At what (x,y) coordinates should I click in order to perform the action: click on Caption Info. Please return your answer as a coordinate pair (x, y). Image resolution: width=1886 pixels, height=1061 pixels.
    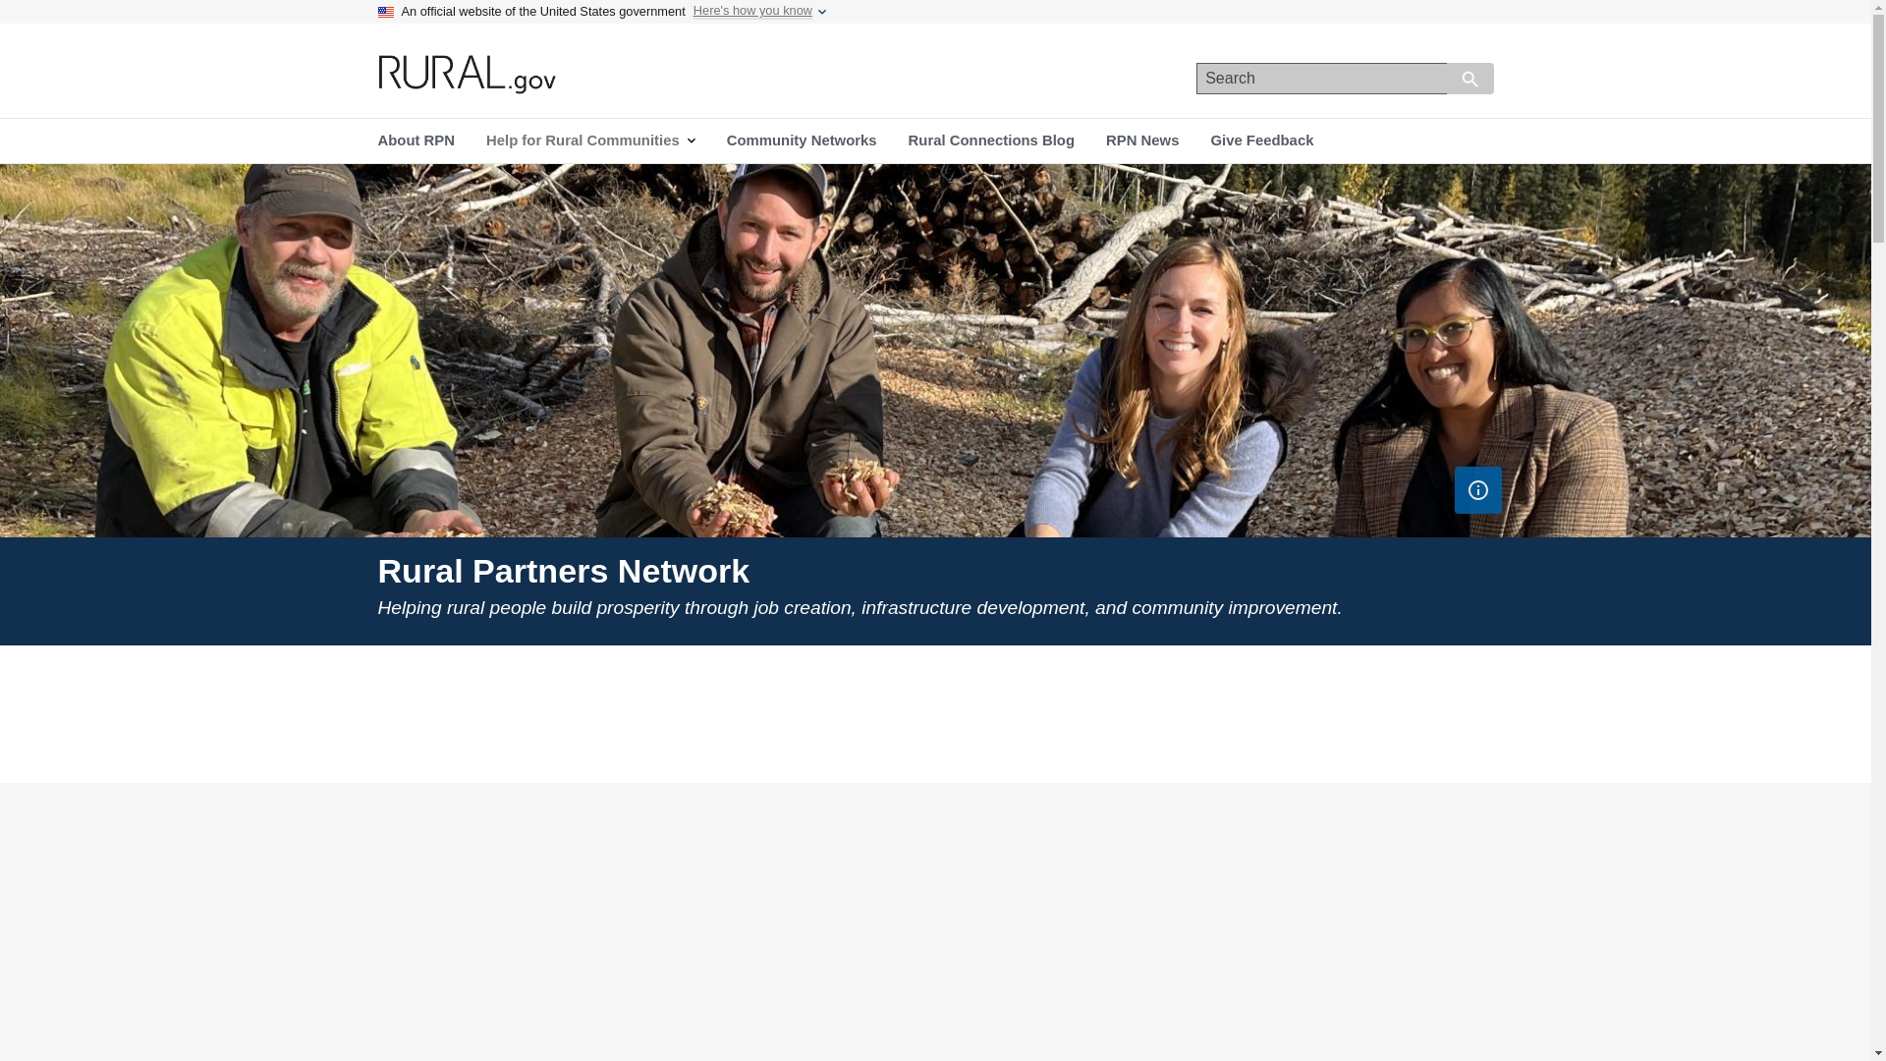
    Looking at the image, I should click on (1477, 489).